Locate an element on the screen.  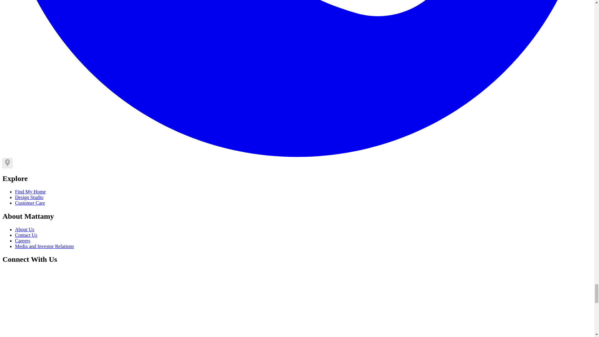
Map Location Icon is located at coordinates (7, 163).